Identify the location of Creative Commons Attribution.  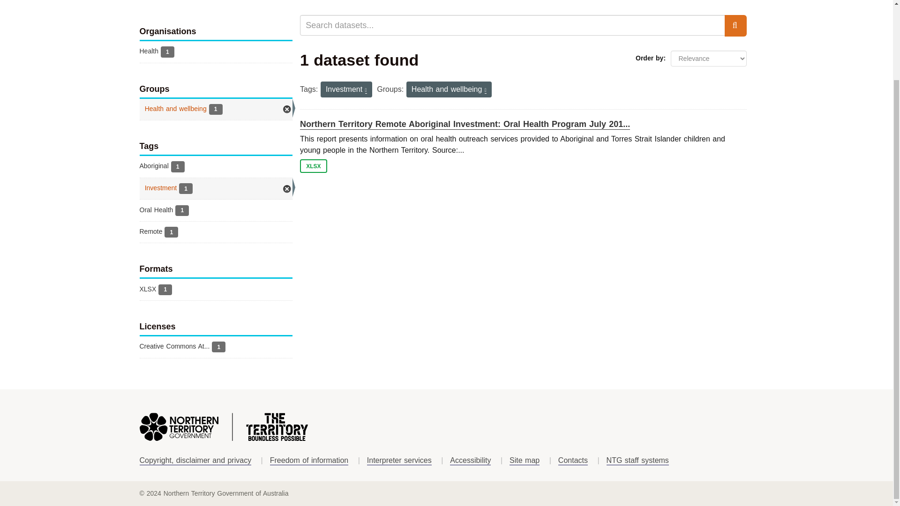
(216, 347).